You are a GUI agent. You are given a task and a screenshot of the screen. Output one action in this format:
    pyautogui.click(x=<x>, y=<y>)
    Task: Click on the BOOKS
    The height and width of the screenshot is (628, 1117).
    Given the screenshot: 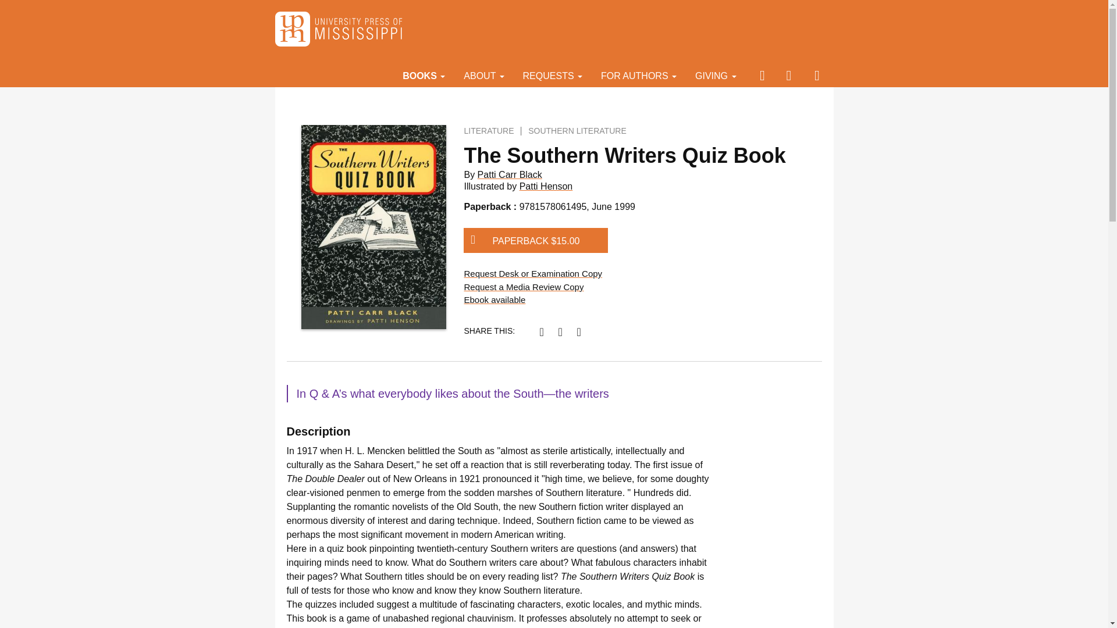 What is the action you would take?
    pyautogui.click(x=424, y=75)
    